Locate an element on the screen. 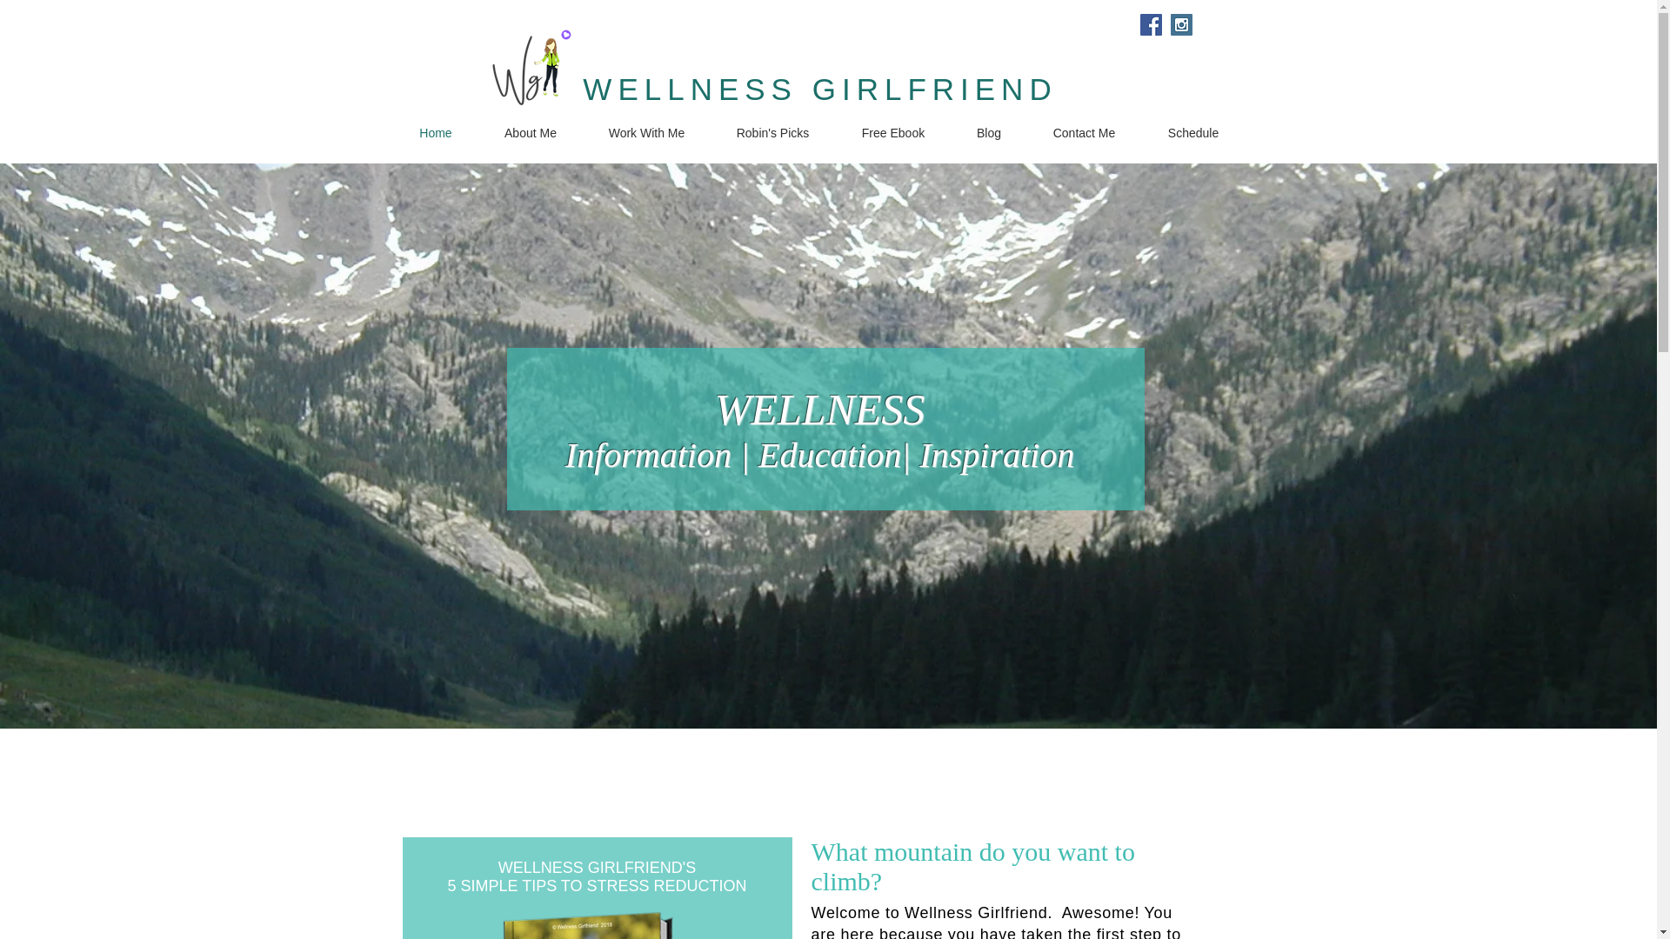  Schedule is located at coordinates (1192, 132).